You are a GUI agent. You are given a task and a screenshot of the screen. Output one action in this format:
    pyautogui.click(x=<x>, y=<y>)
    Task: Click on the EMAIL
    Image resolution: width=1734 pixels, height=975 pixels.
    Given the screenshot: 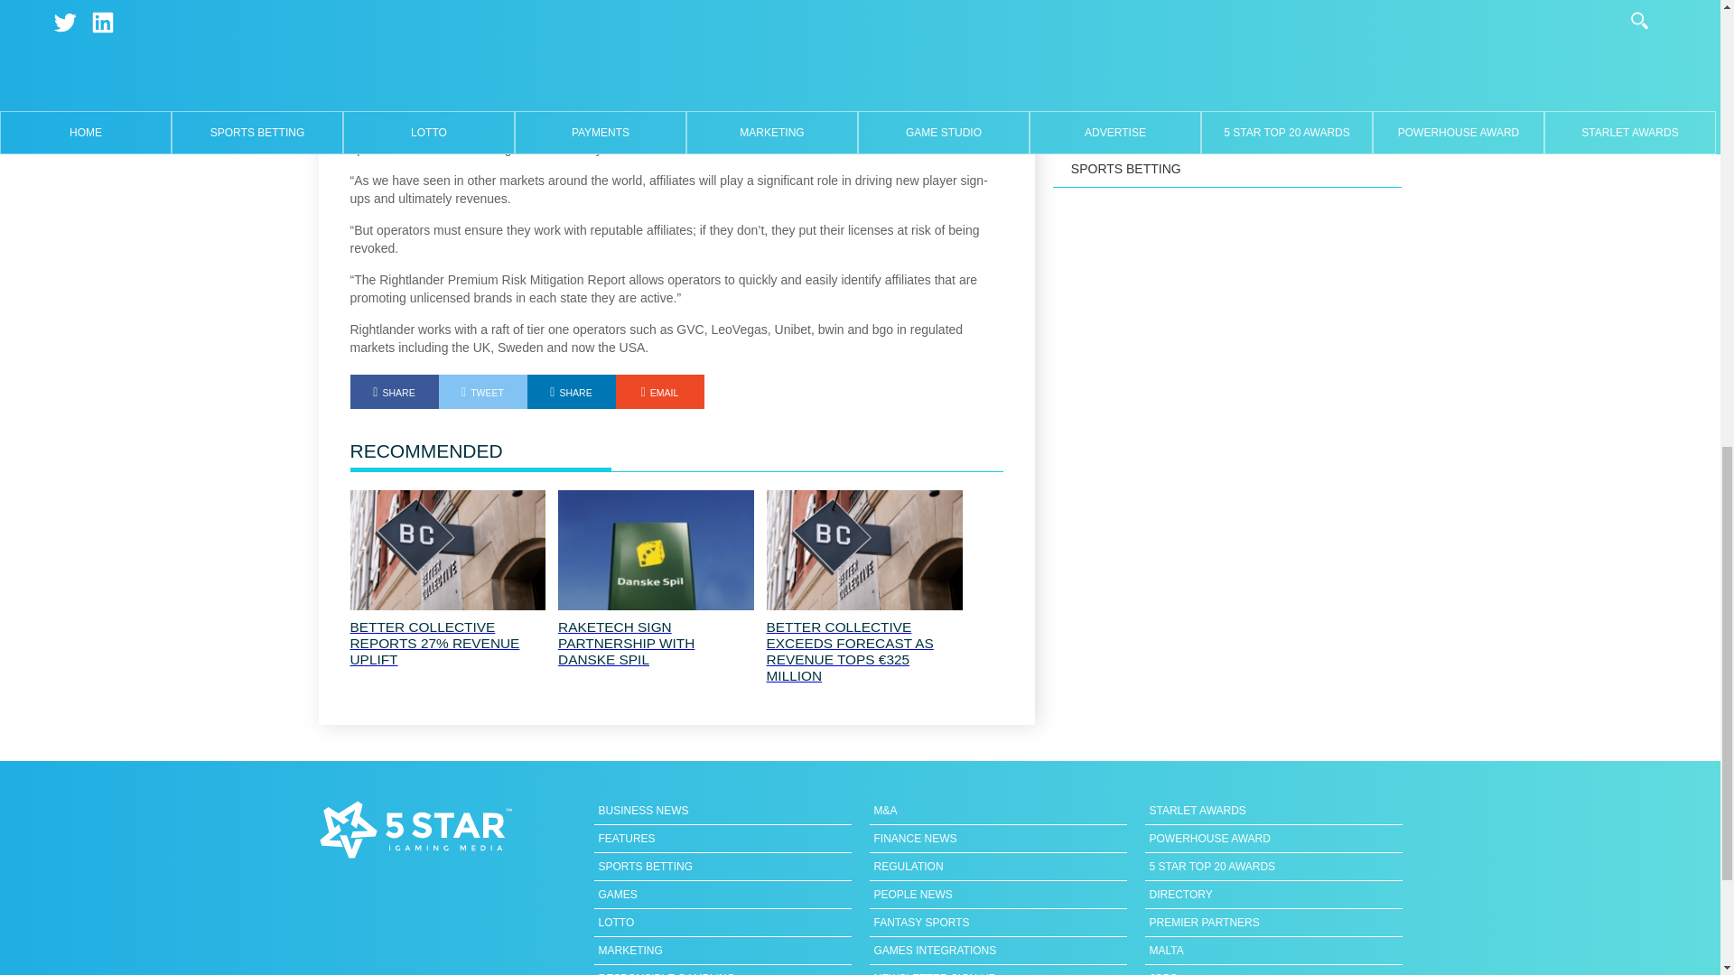 What is the action you would take?
    pyautogui.click(x=659, y=391)
    